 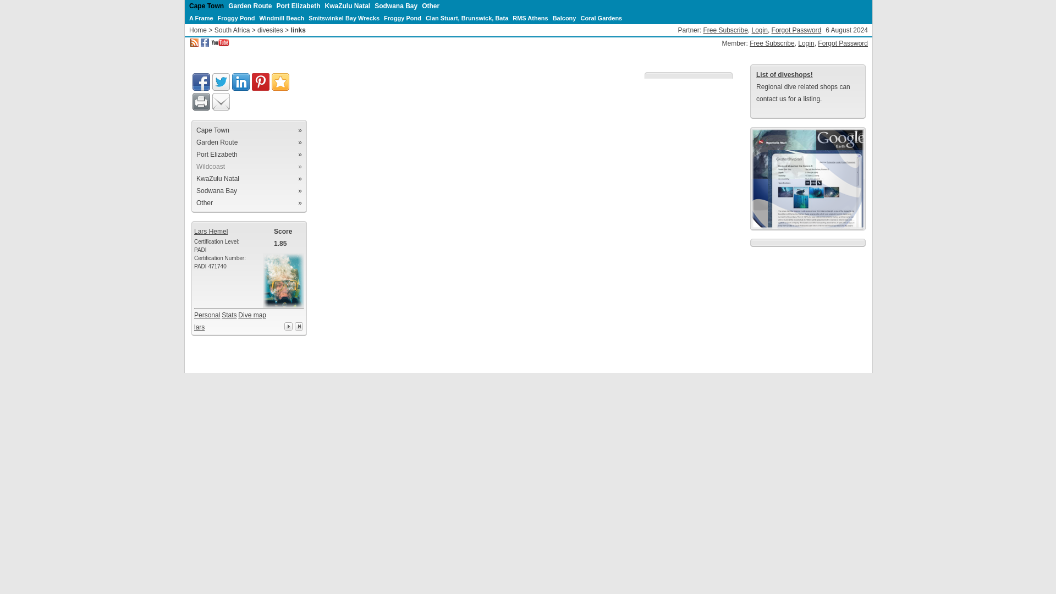 What do you see at coordinates (403, 18) in the screenshot?
I see `Froggy Pond` at bounding box center [403, 18].